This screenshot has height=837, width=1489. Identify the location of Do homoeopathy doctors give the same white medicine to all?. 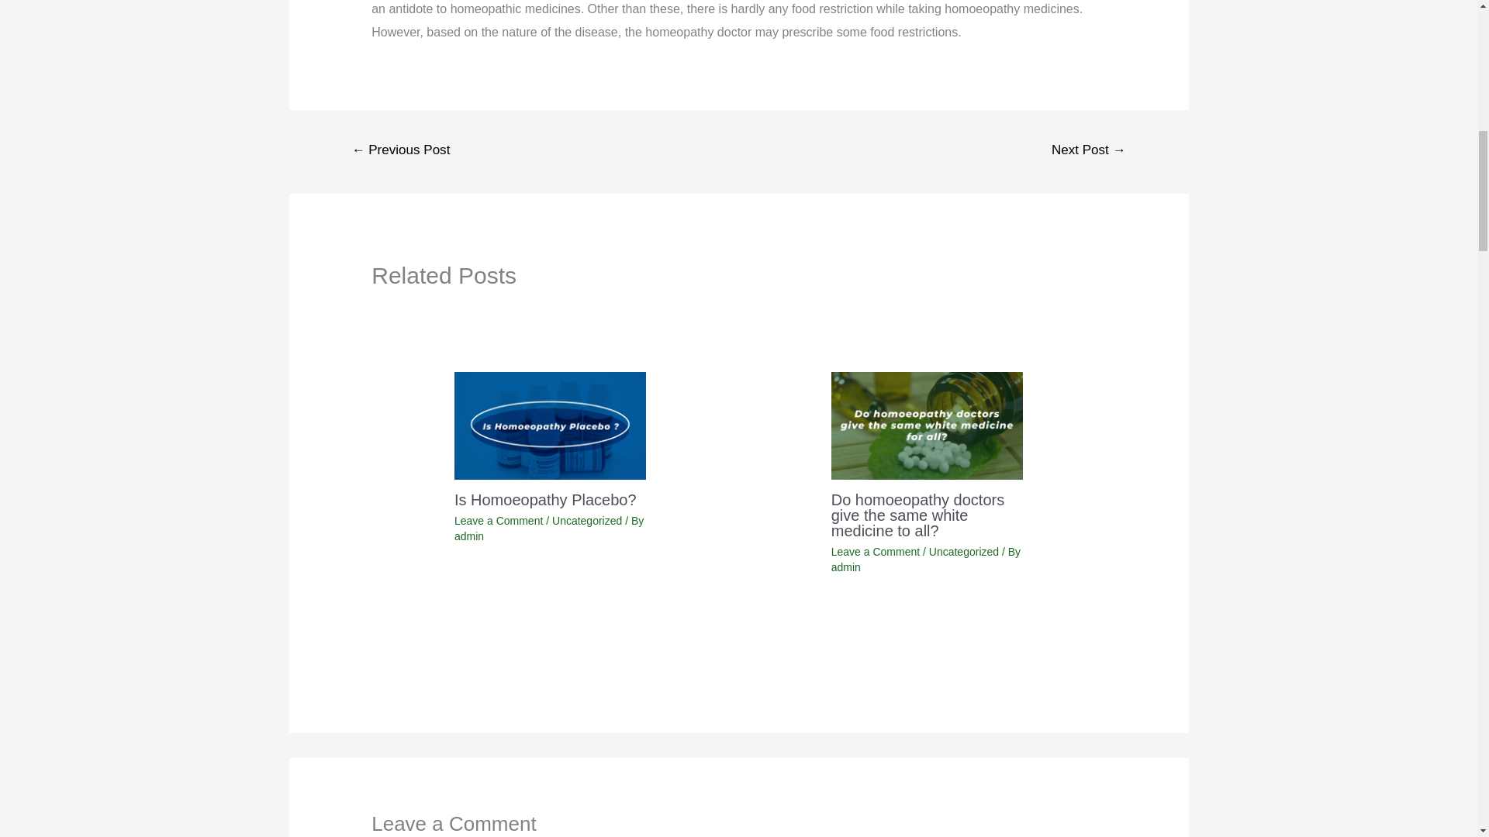
(917, 515).